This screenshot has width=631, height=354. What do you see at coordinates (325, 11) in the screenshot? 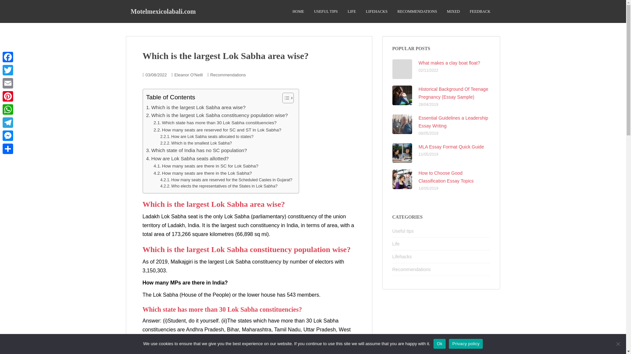
I see `USEFUL TIPS` at bounding box center [325, 11].